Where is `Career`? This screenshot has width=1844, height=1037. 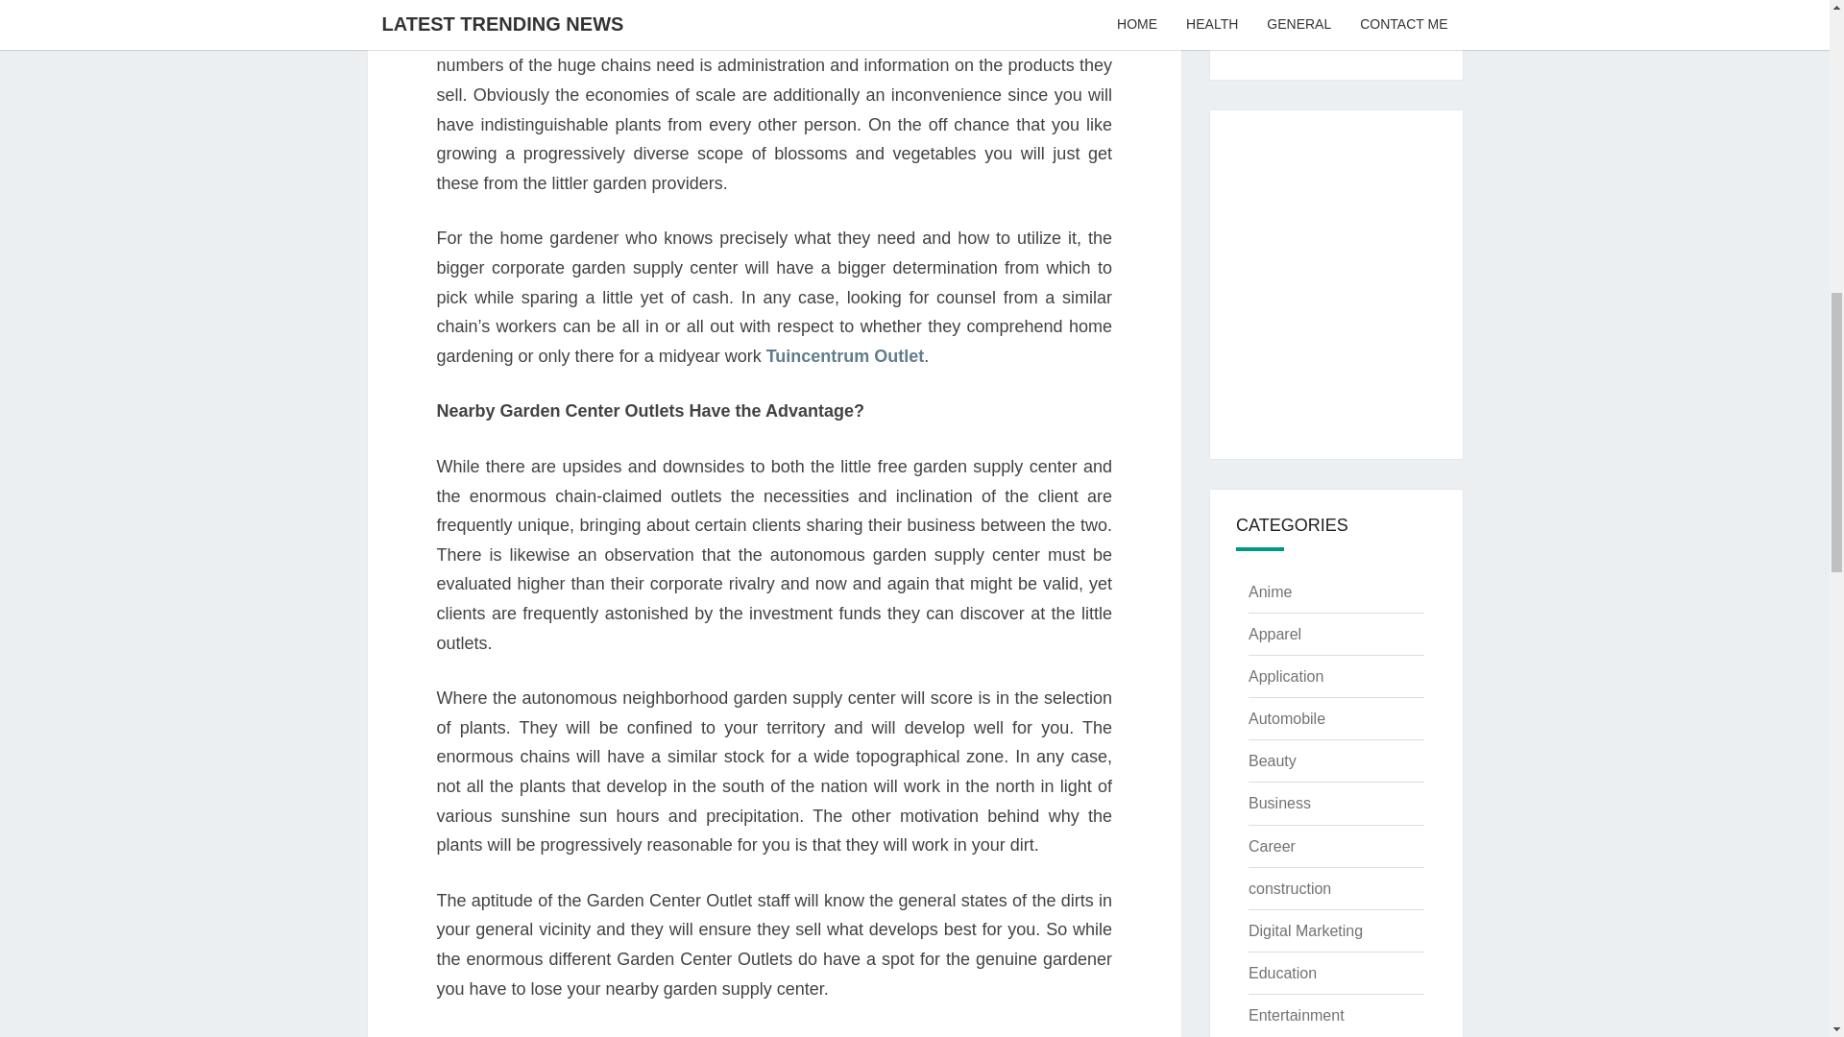 Career is located at coordinates (1272, 845).